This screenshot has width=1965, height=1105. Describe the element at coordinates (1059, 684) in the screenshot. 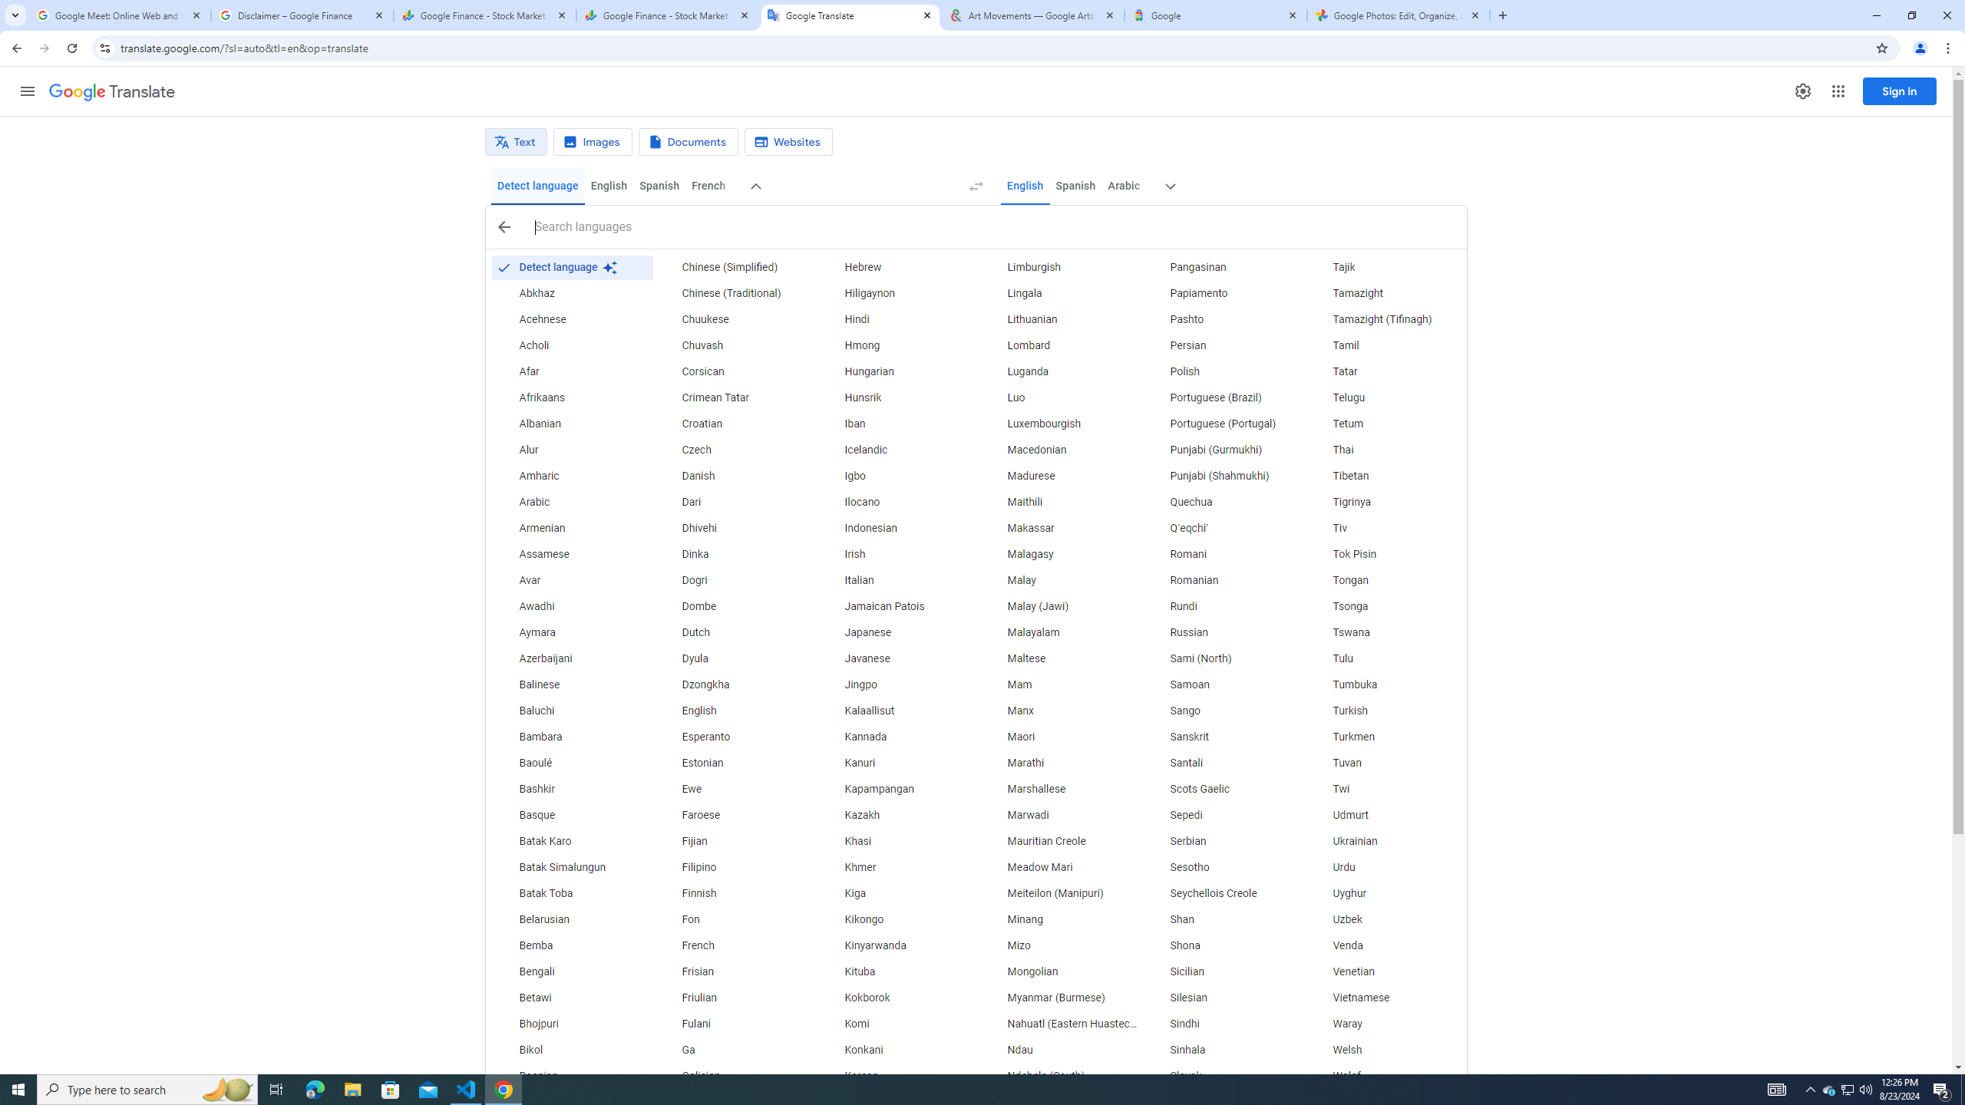

I see `Mam` at that location.